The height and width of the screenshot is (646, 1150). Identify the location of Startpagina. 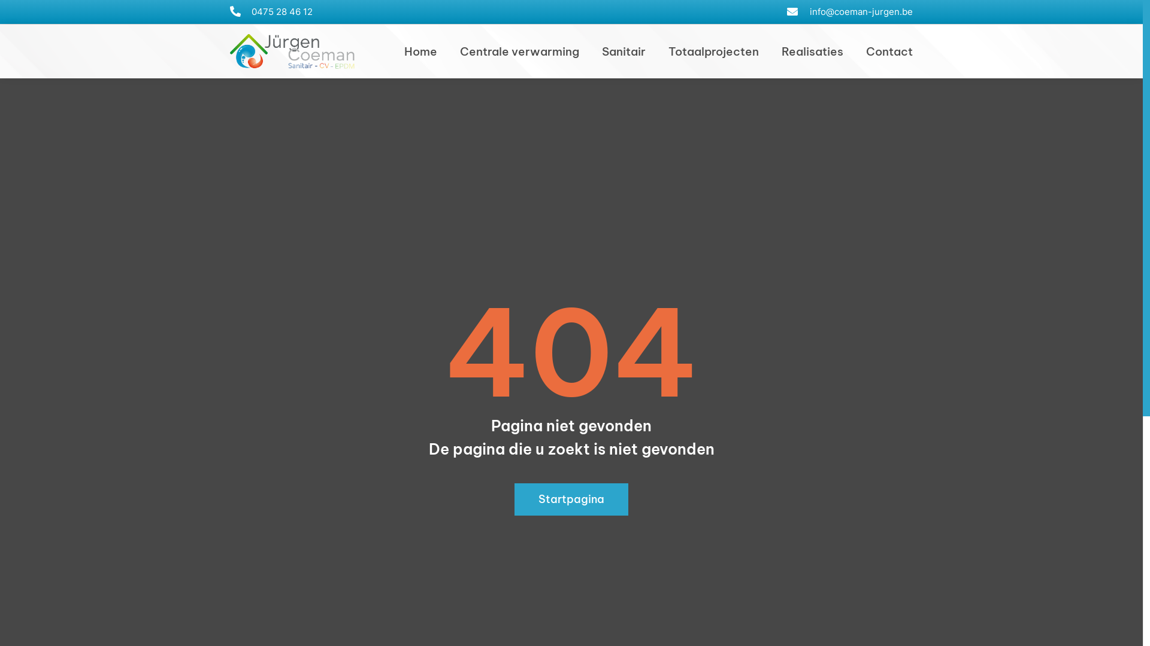
(571, 499).